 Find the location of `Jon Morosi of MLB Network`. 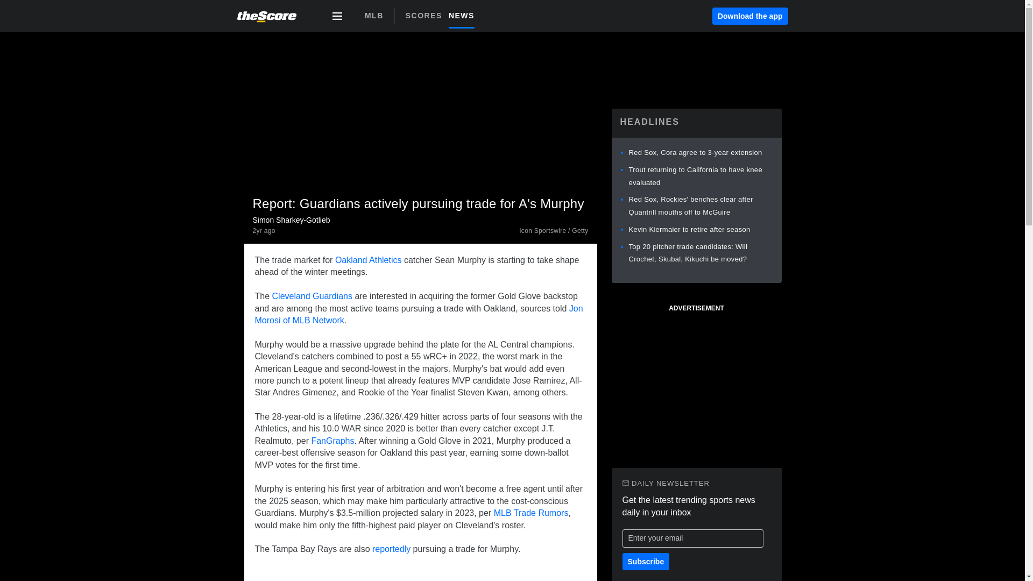

Jon Morosi of MLB Network is located at coordinates (373, 16).